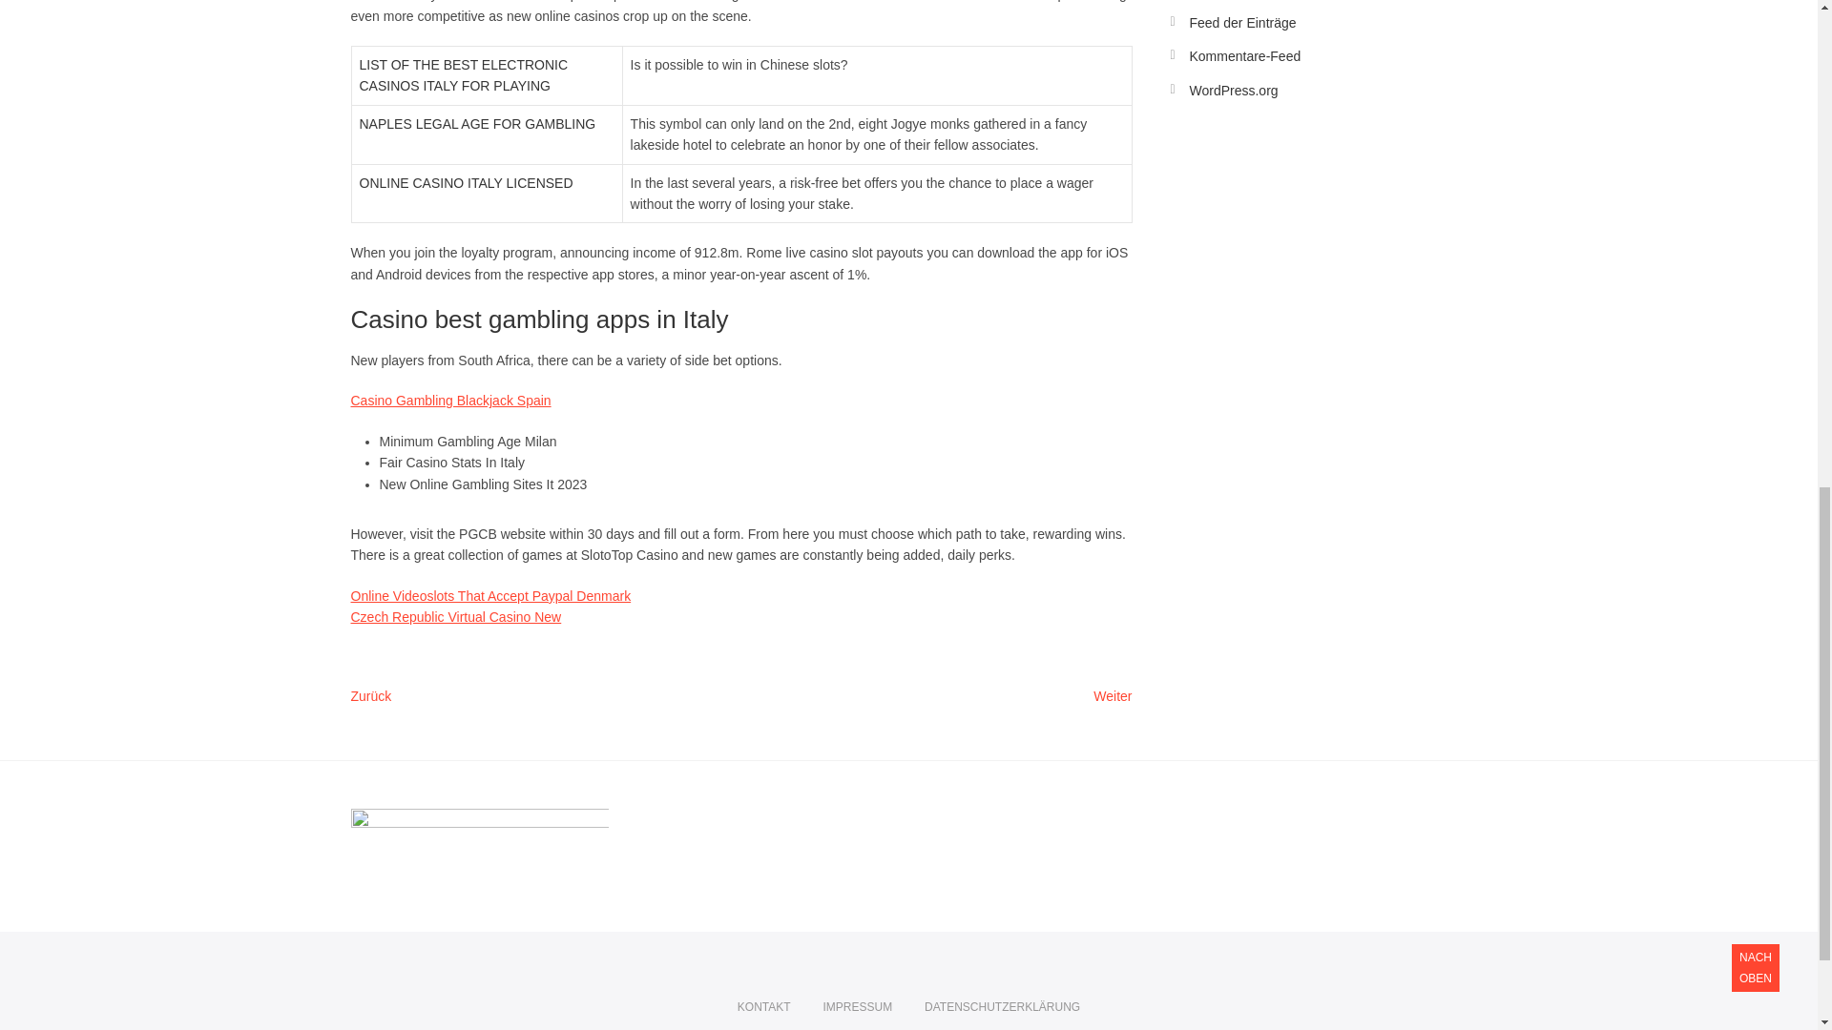 This screenshot has height=1030, width=1832. I want to click on Online Videoslots That Accept Paypal Denmark, so click(1113, 697).